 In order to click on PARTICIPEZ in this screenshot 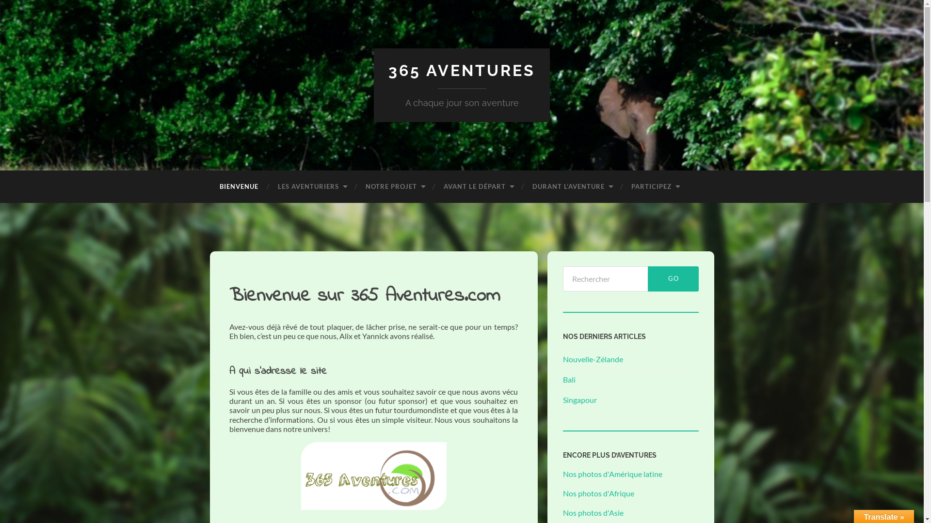, I will do `click(655, 187)`.